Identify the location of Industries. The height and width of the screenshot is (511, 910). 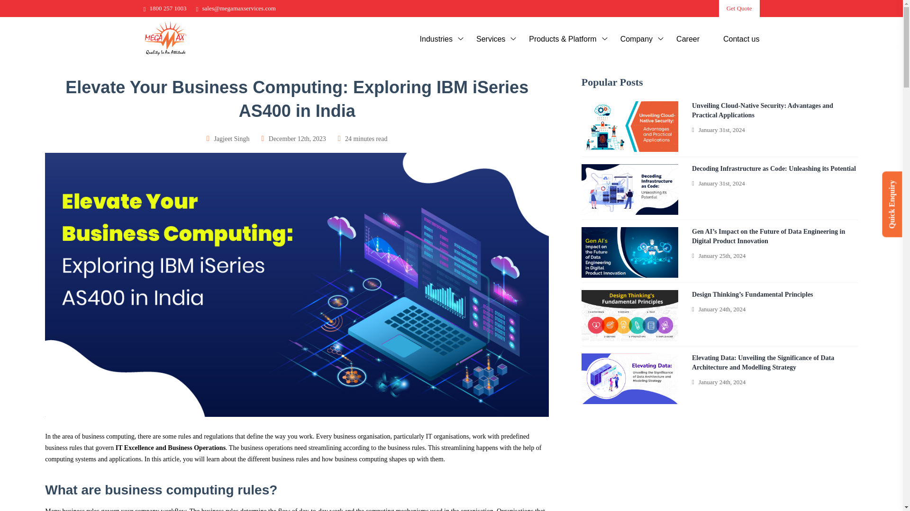
(437, 38).